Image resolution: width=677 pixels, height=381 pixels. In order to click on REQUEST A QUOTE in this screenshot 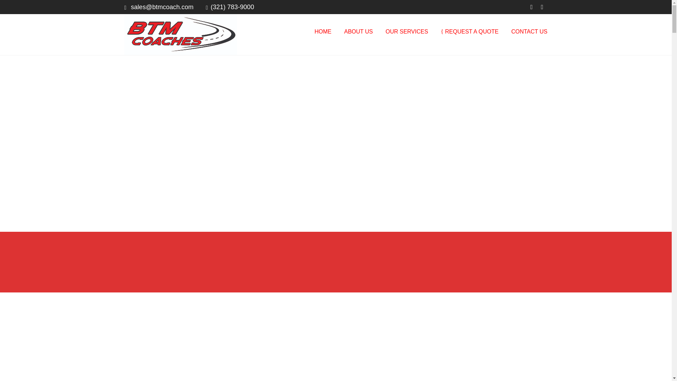, I will do `click(470, 32)`.